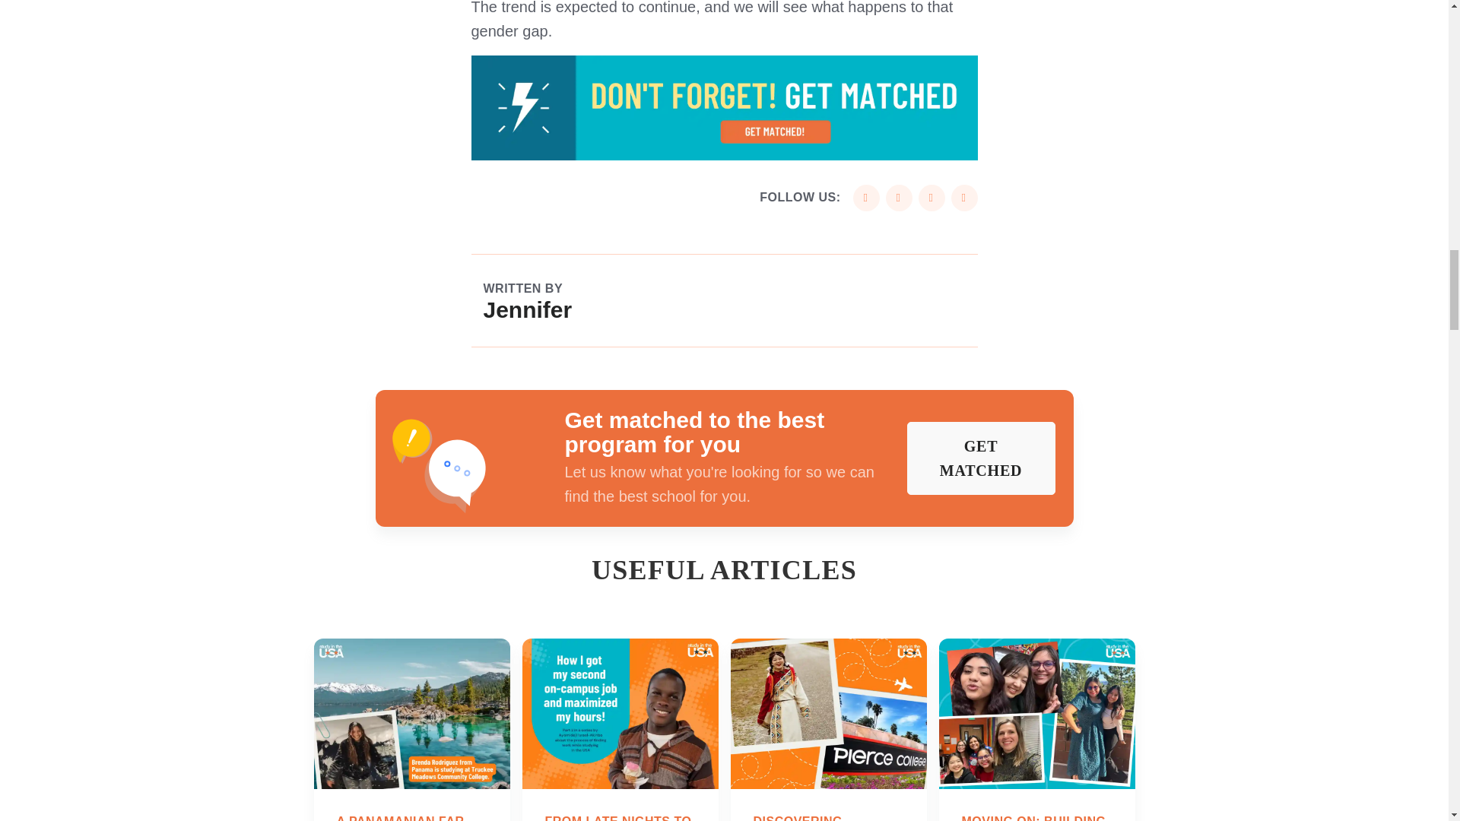 Image resolution: width=1460 pixels, height=821 pixels. What do you see at coordinates (899, 198) in the screenshot?
I see `Twitter logo icon.` at bounding box center [899, 198].